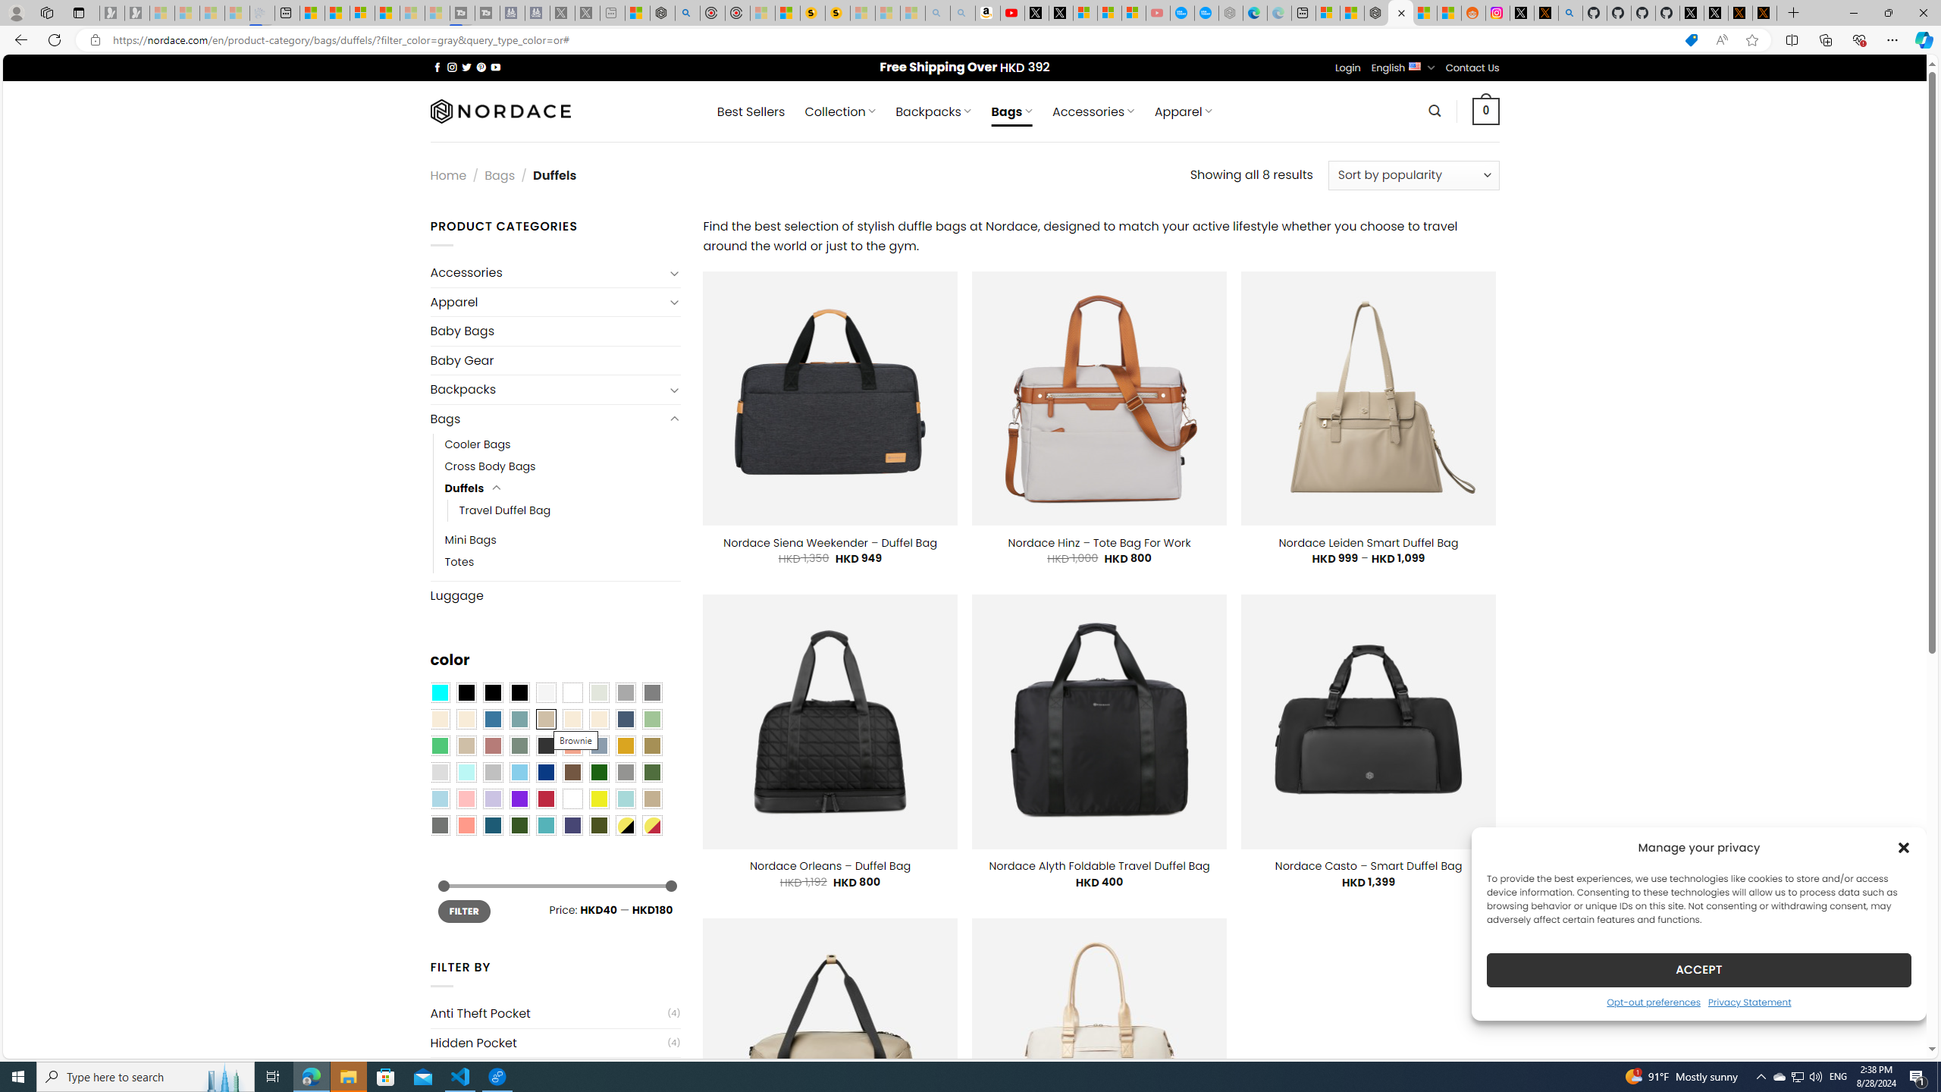 The width and height of the screenshot is (1941, 1092). I want to click on Cross Body Bags, so click(563, 466).